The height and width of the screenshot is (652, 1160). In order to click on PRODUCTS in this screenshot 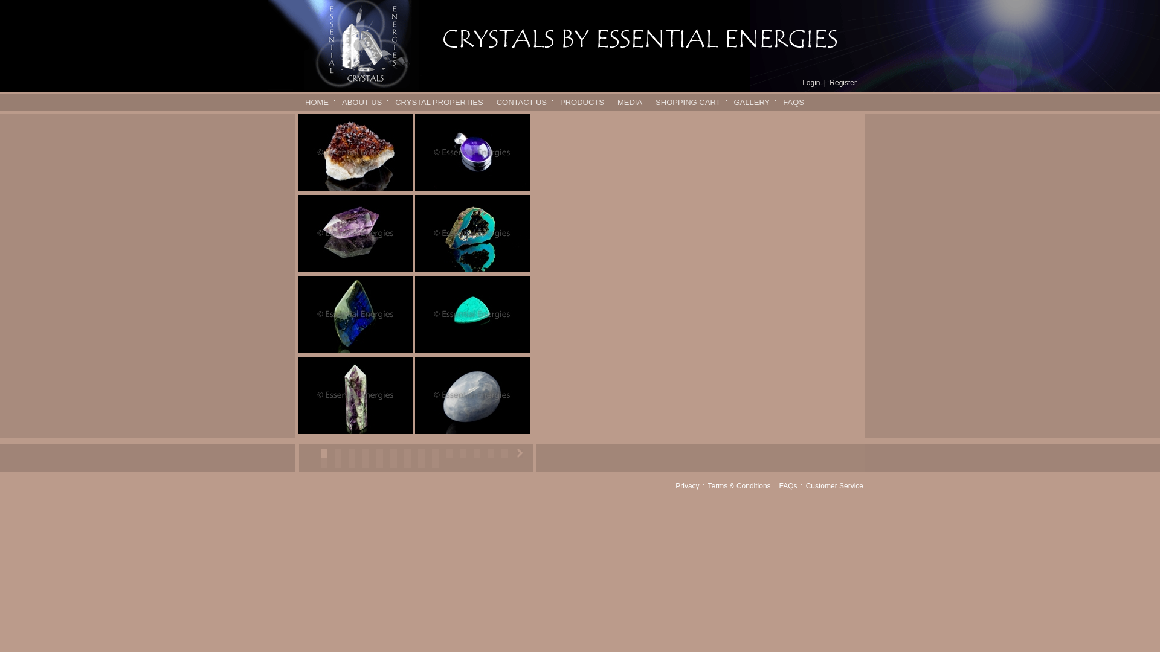, I will do `click(582, 103)`.